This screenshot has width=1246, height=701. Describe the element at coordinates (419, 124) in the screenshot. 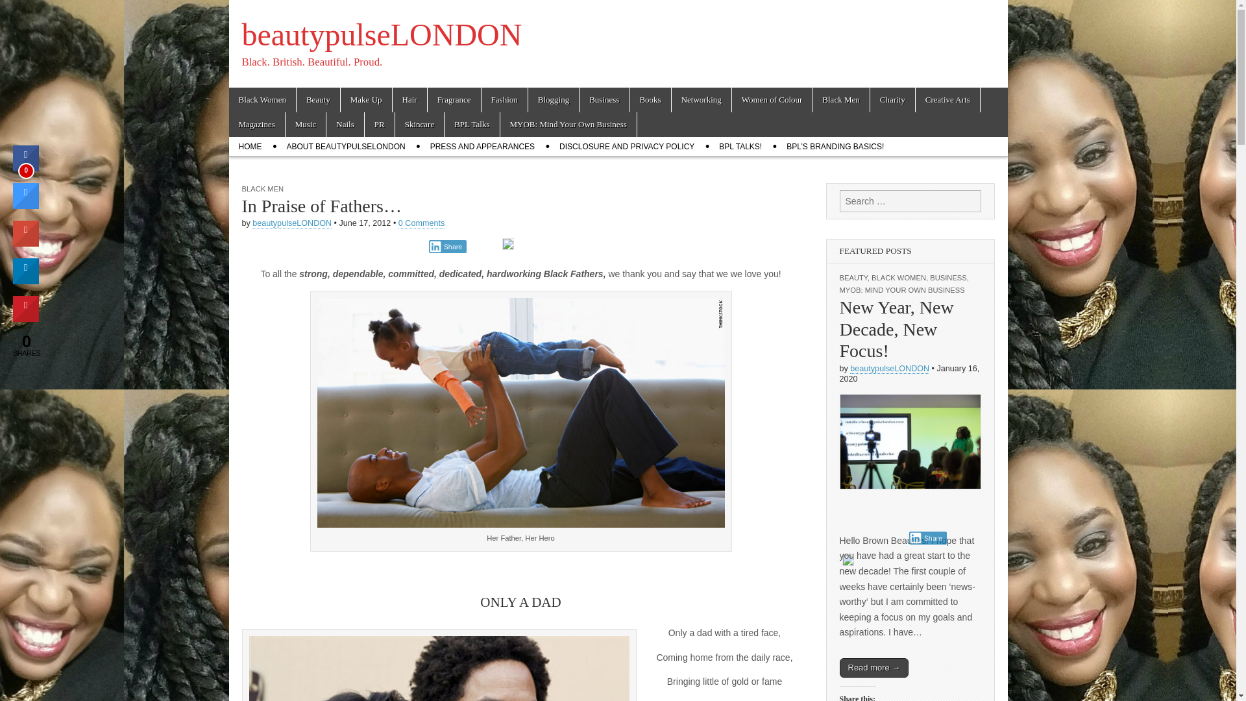

I see `Skincare` at that location.